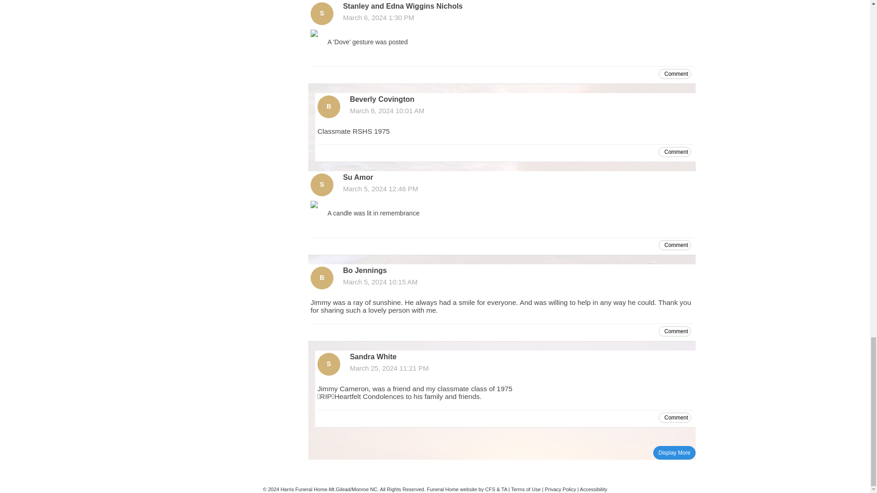 Image resolution: width=877 pixels, height=493 pixels. Describe the element at coordinates (329, 364) in the screenshot. I see `Sandra White` at that location.